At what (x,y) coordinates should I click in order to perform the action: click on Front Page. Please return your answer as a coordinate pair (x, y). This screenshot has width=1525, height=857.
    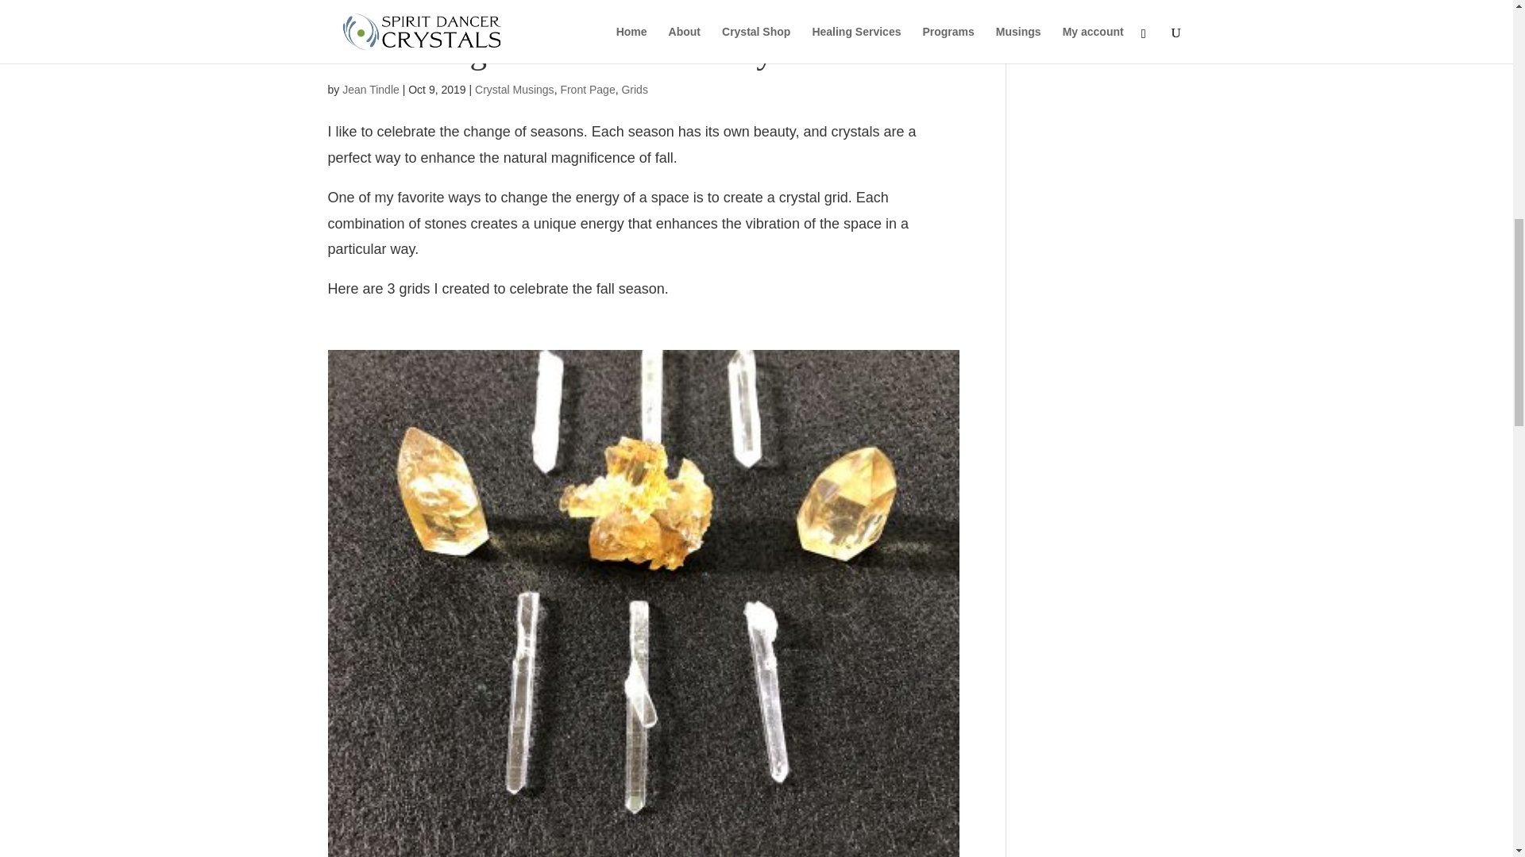
    Looking at the image, I should click on (586, 89).